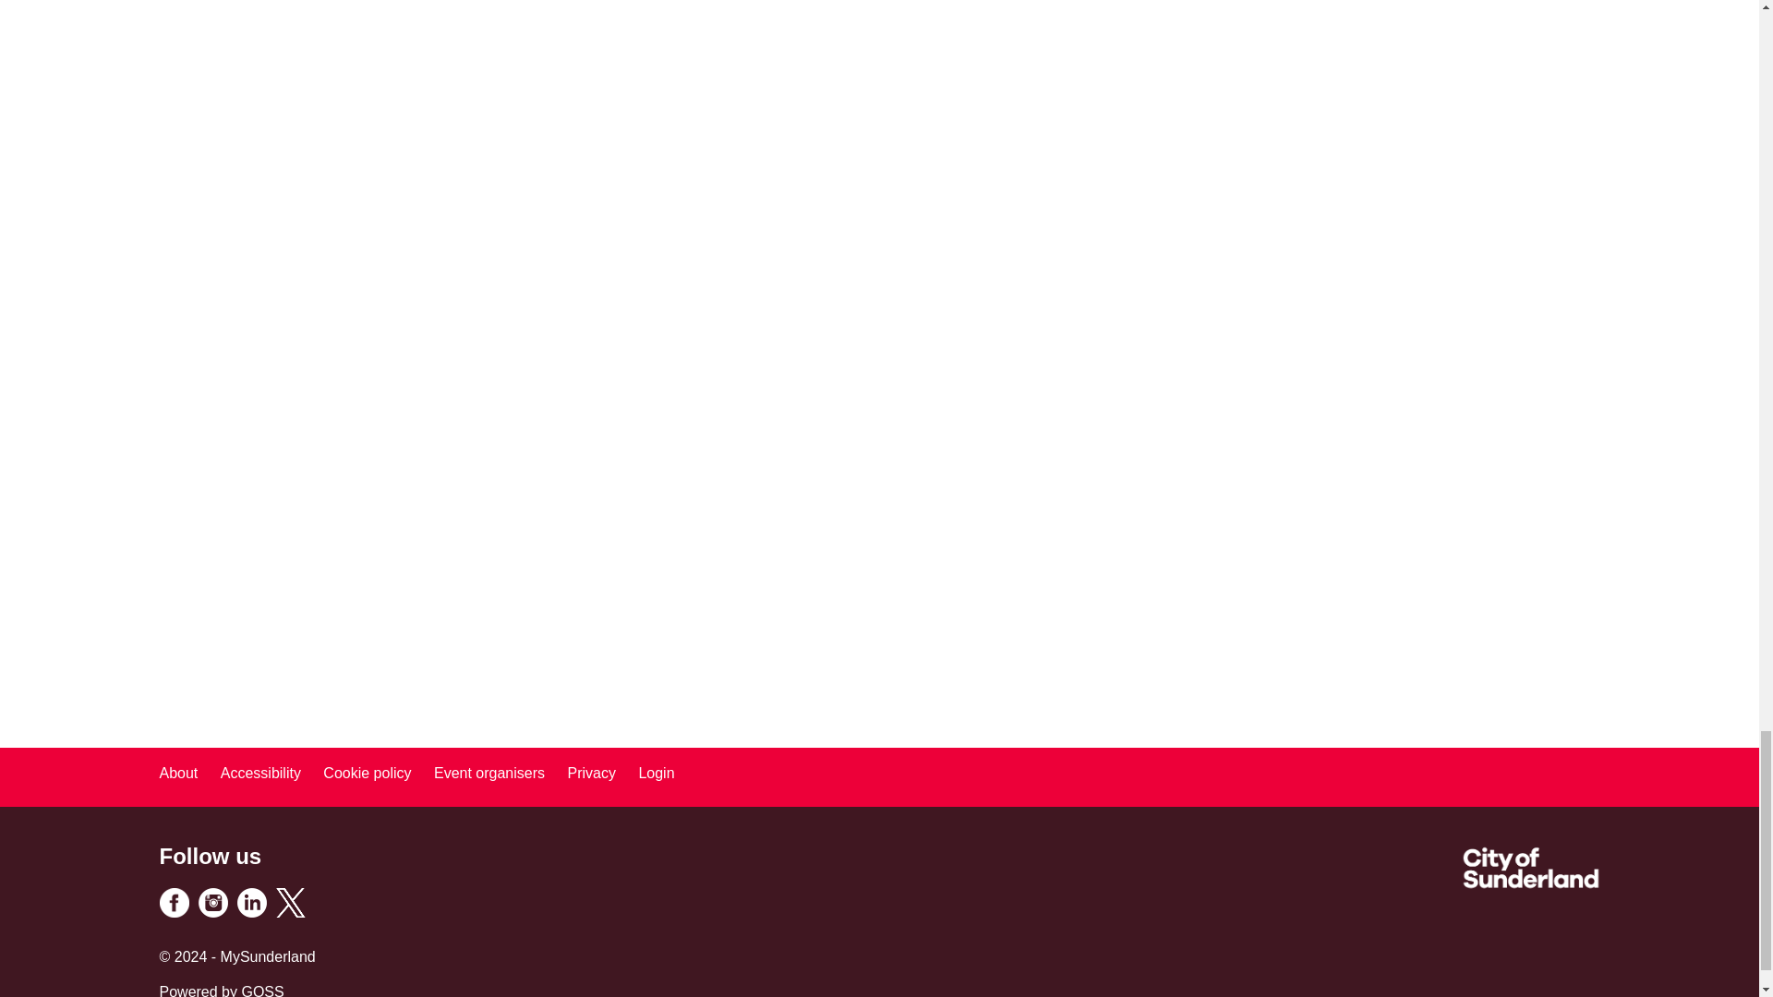 This screenshot has height=997, width=1773. I want to click on Twitter Invest Sunderland, so click(290, 912).